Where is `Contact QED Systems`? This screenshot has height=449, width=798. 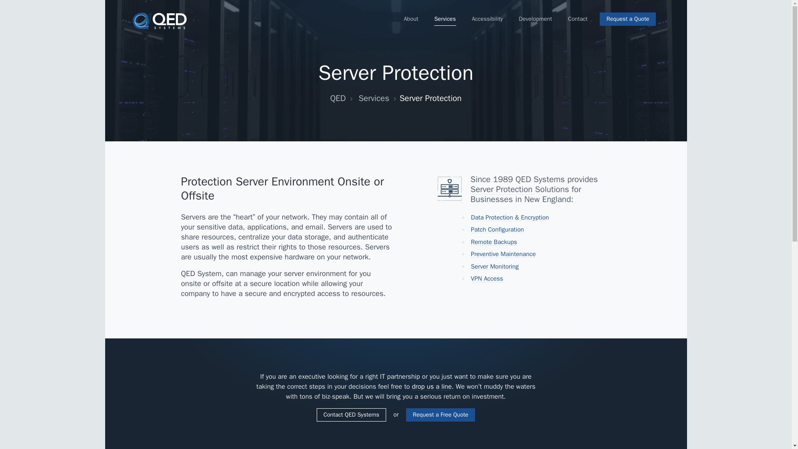
Contact QED Systems is located at coordinates (351, 415).